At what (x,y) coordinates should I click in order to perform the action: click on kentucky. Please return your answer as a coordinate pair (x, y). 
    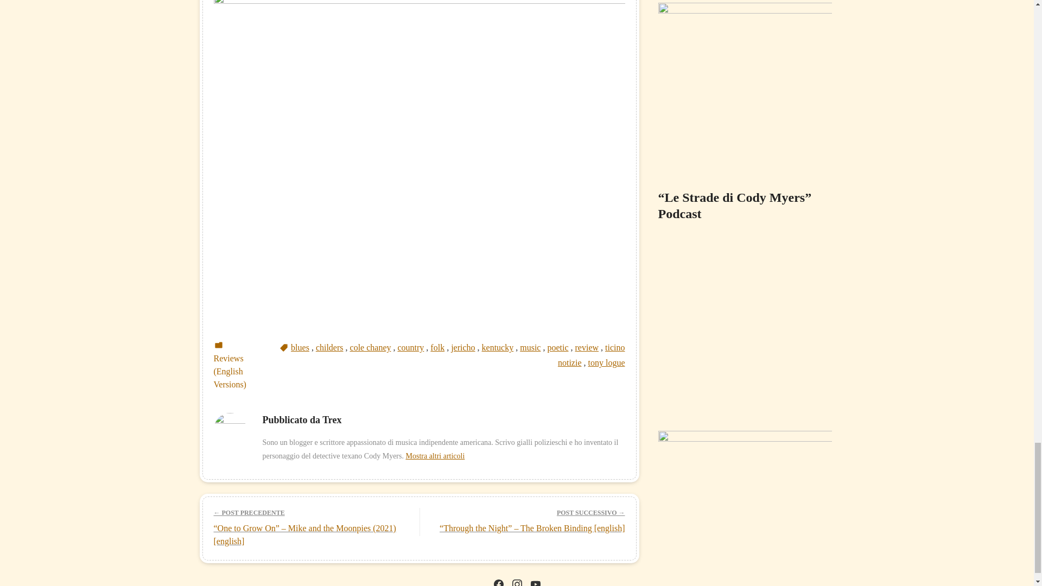
    Looking at the image, I should click on (497, 347).